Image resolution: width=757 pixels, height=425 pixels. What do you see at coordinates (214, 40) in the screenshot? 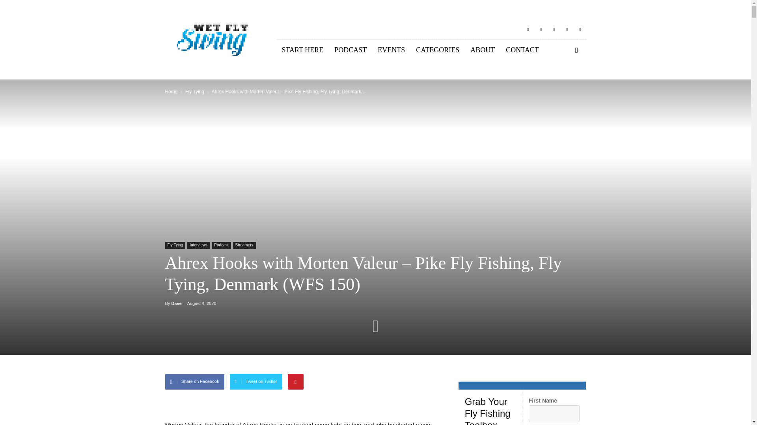
I see `Your Online Fly-fishing Guide` at bounding box center [214, 40].